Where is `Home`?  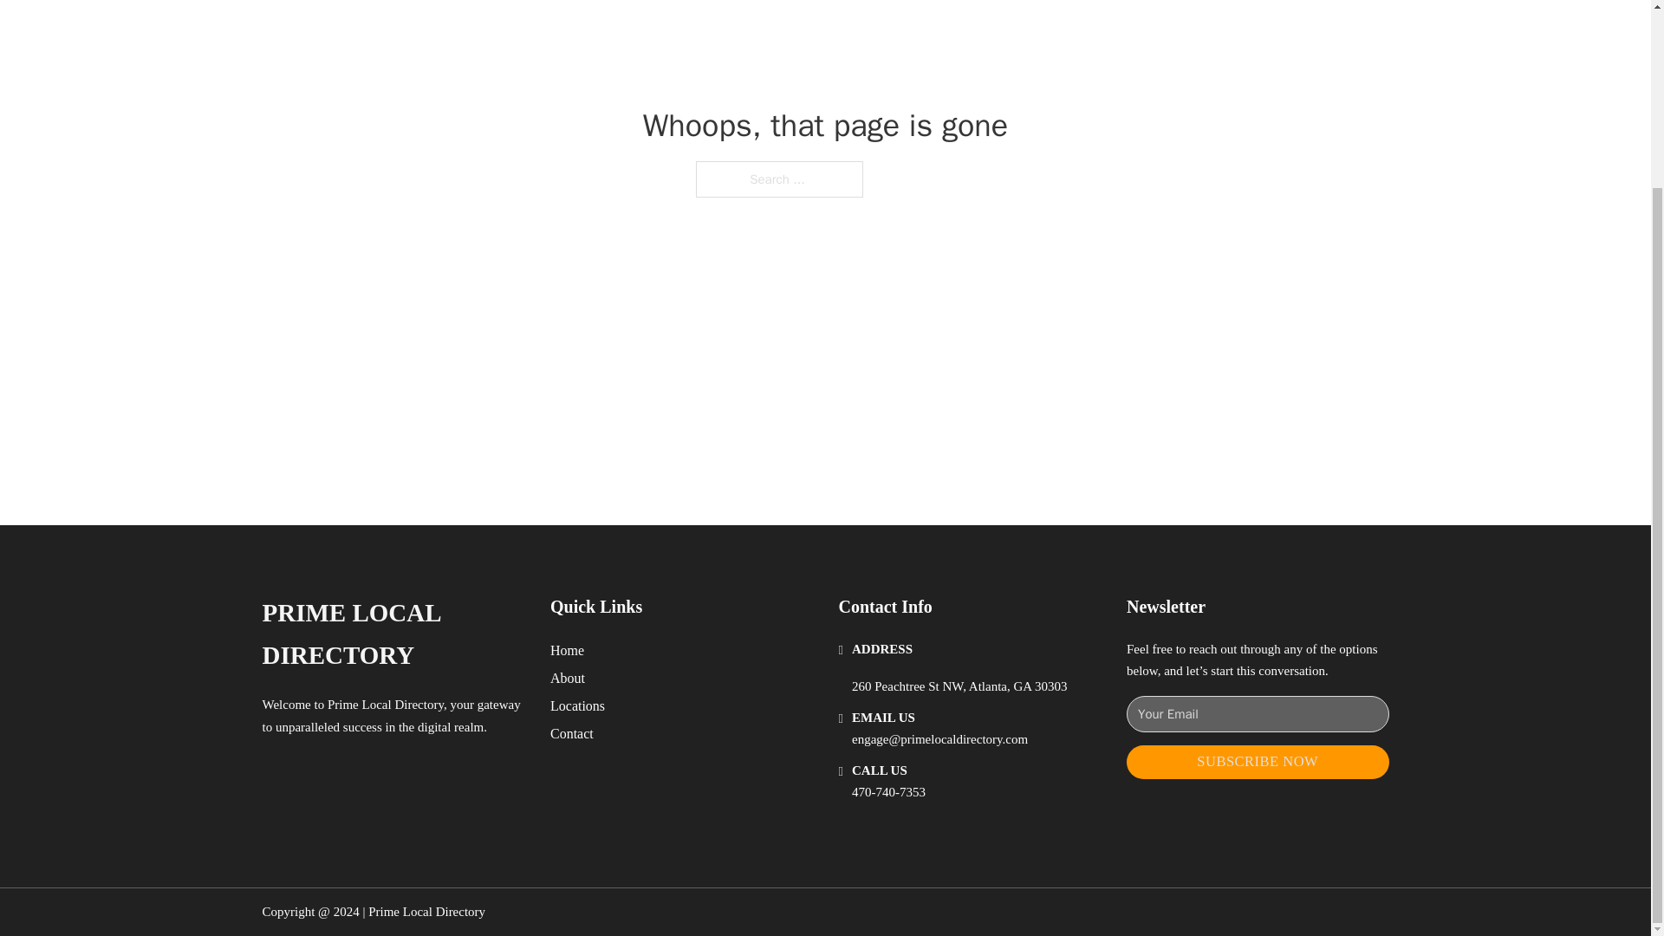
Home is located at coordinates (567, 650).